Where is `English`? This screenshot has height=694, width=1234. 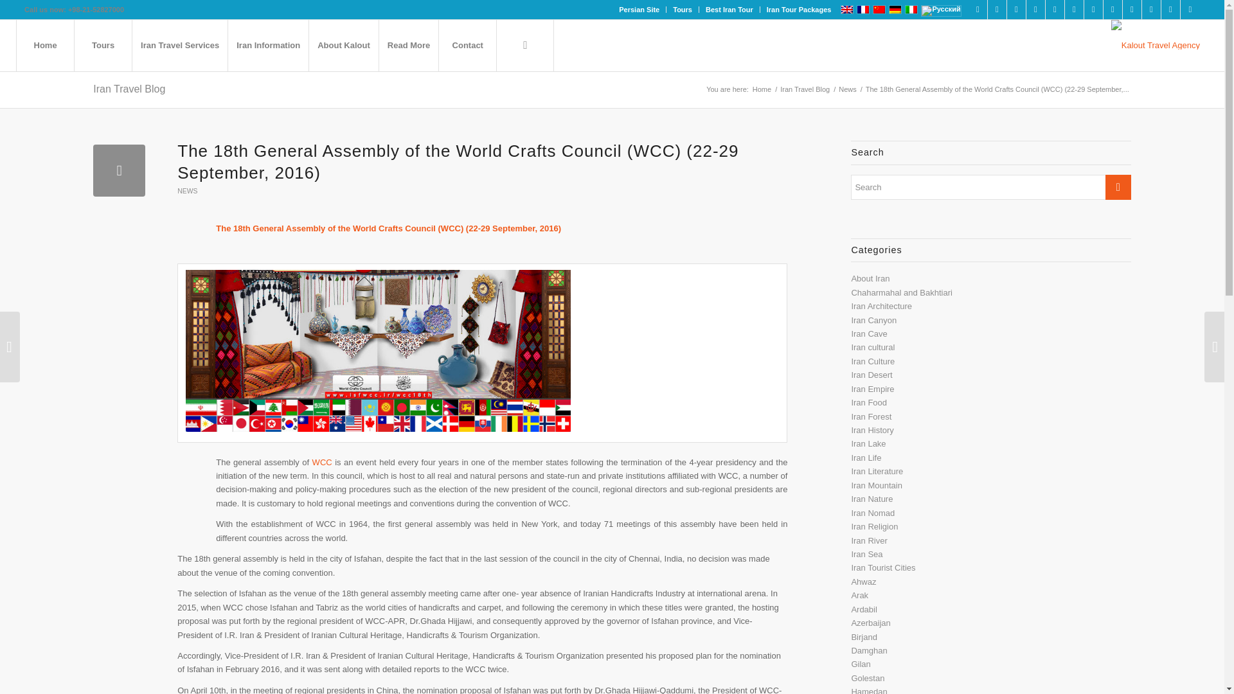 English is located at coordinates (847, 9).